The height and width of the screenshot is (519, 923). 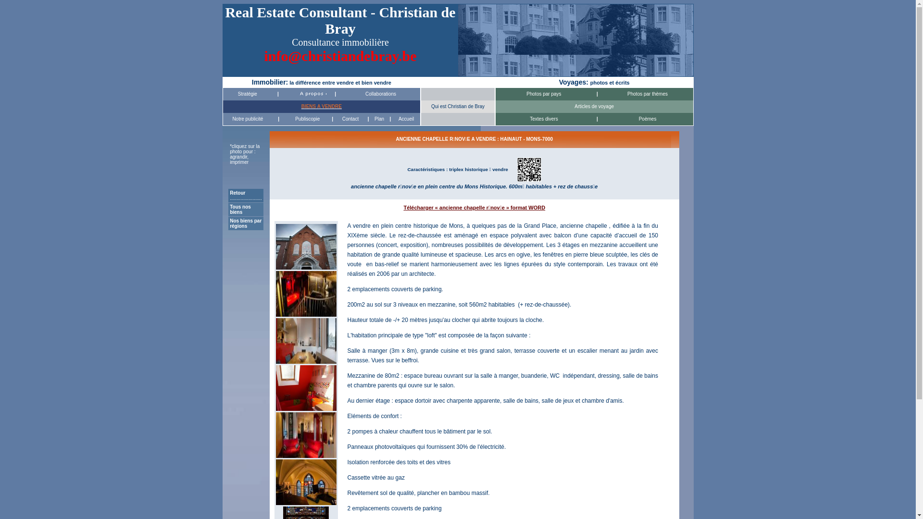 I want to click on Articles de voyage, so click(x=594, y=107).